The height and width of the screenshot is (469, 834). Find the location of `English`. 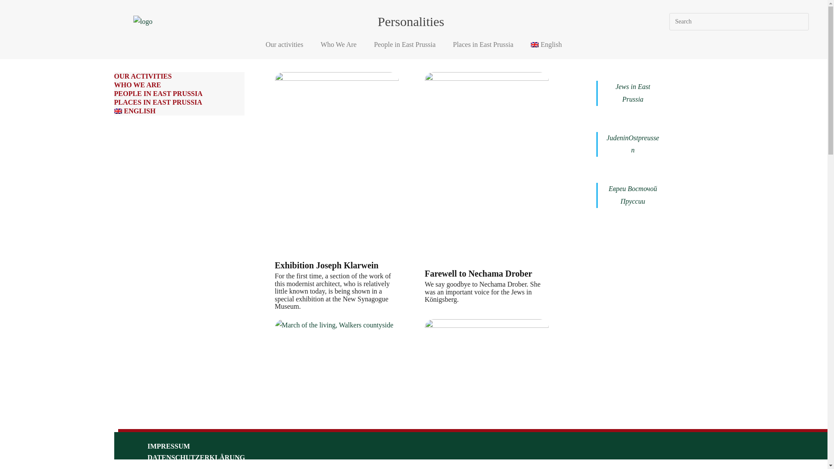

English is located at coordinates (546, 44).